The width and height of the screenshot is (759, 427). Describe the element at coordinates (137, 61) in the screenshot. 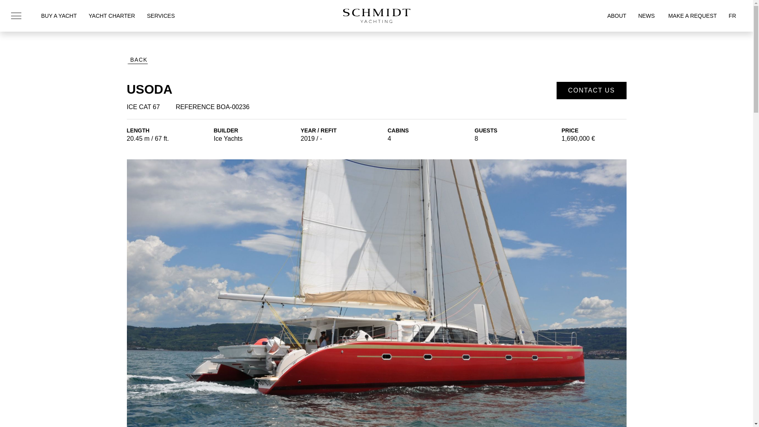

I see `BACK` at that location.